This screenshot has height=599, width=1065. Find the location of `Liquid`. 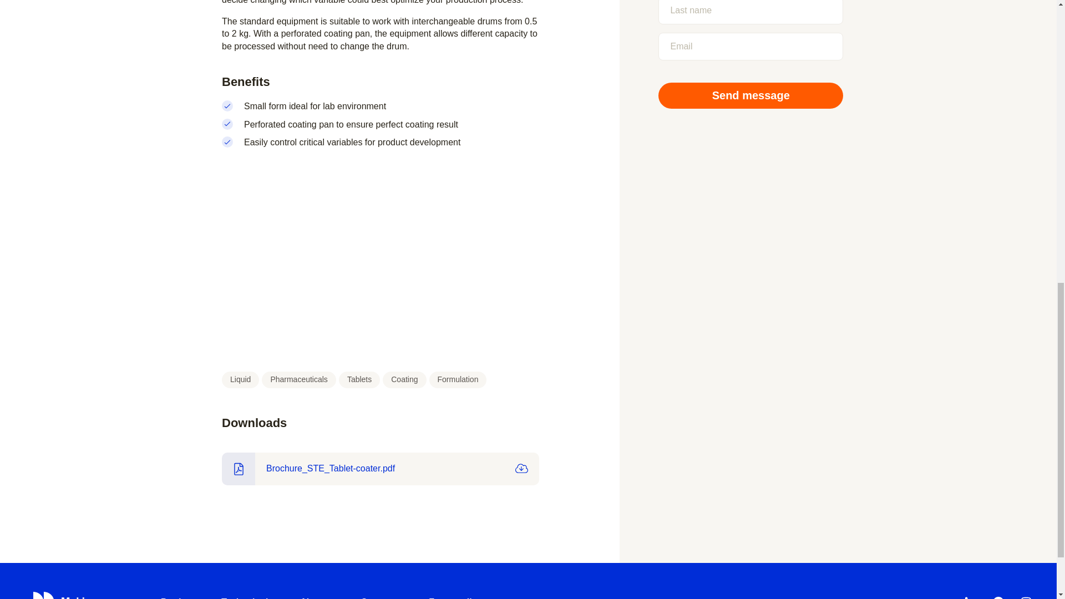

Liquid is located at coordinates (240, 379).